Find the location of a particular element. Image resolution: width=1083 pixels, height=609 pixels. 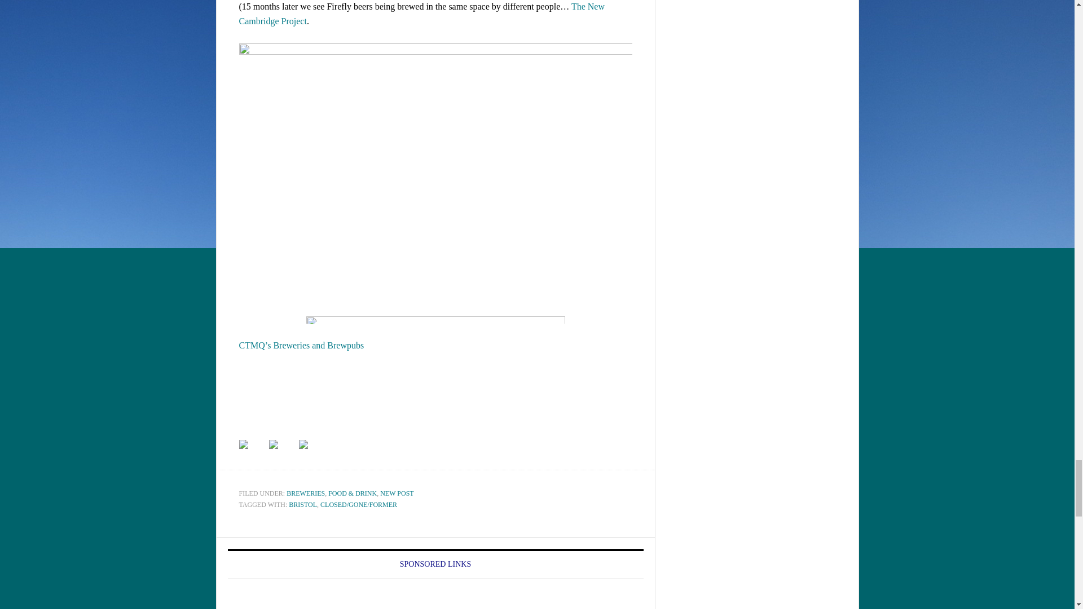

Share on Twitter is located at coordinates (273, 444).